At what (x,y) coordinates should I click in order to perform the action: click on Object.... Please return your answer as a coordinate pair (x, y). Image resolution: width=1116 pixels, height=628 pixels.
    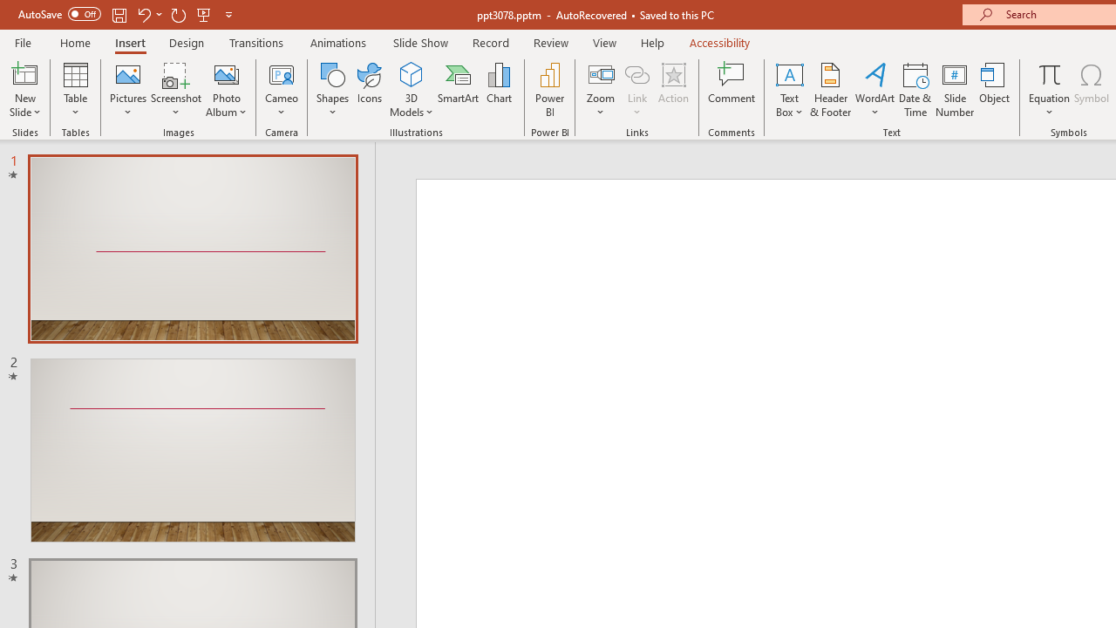
    Looking at the image, I should click on (995, 89).